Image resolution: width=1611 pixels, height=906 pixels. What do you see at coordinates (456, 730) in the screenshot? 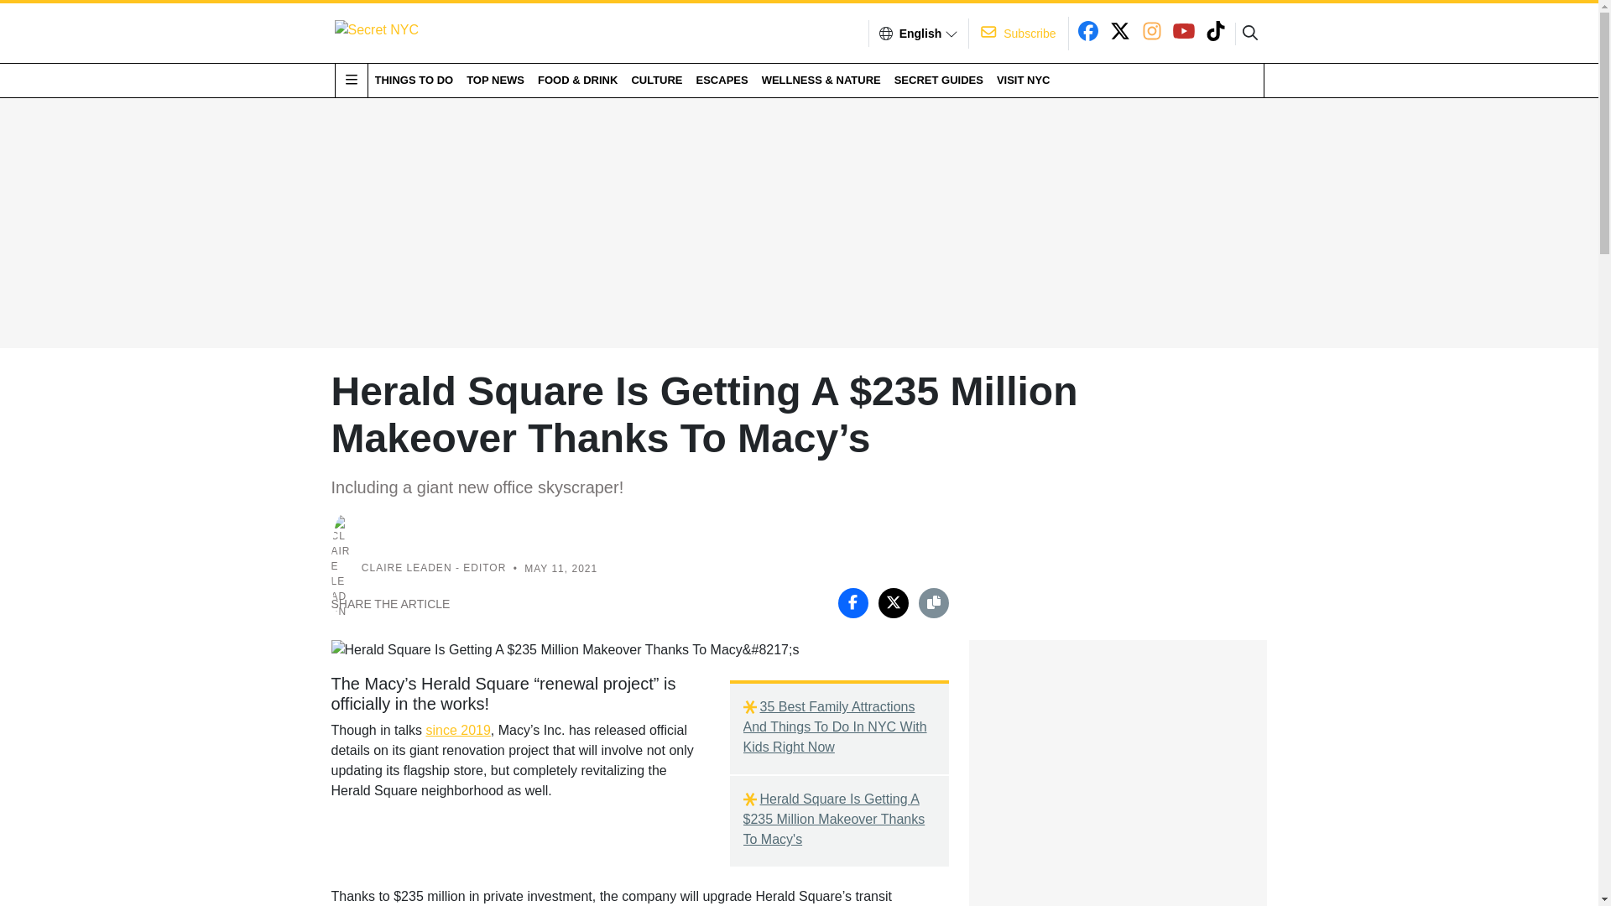
I see `since 2019` at bounding box center [456, 730].